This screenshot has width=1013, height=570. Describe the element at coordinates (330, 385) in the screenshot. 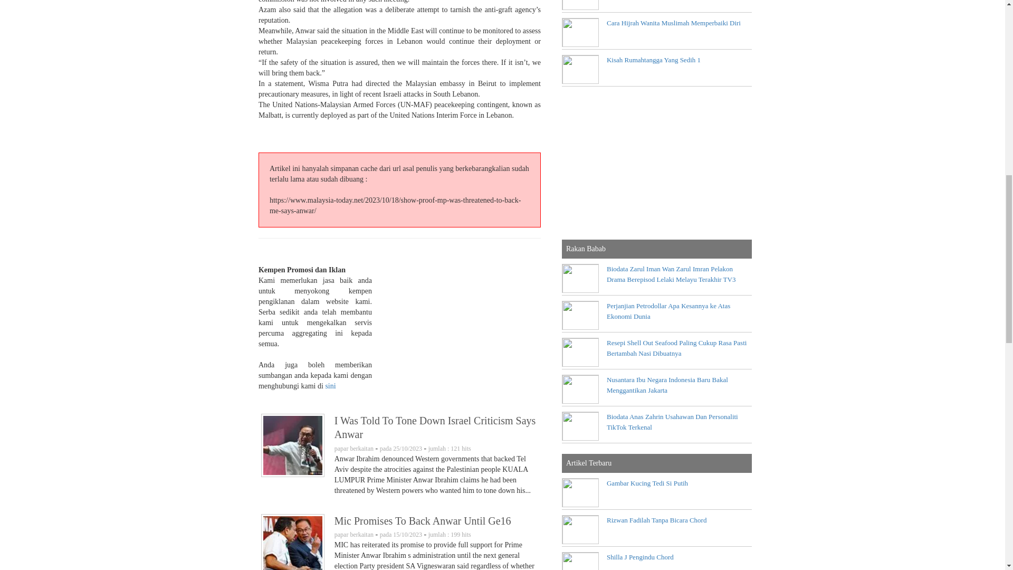

I see `sini` at that location.